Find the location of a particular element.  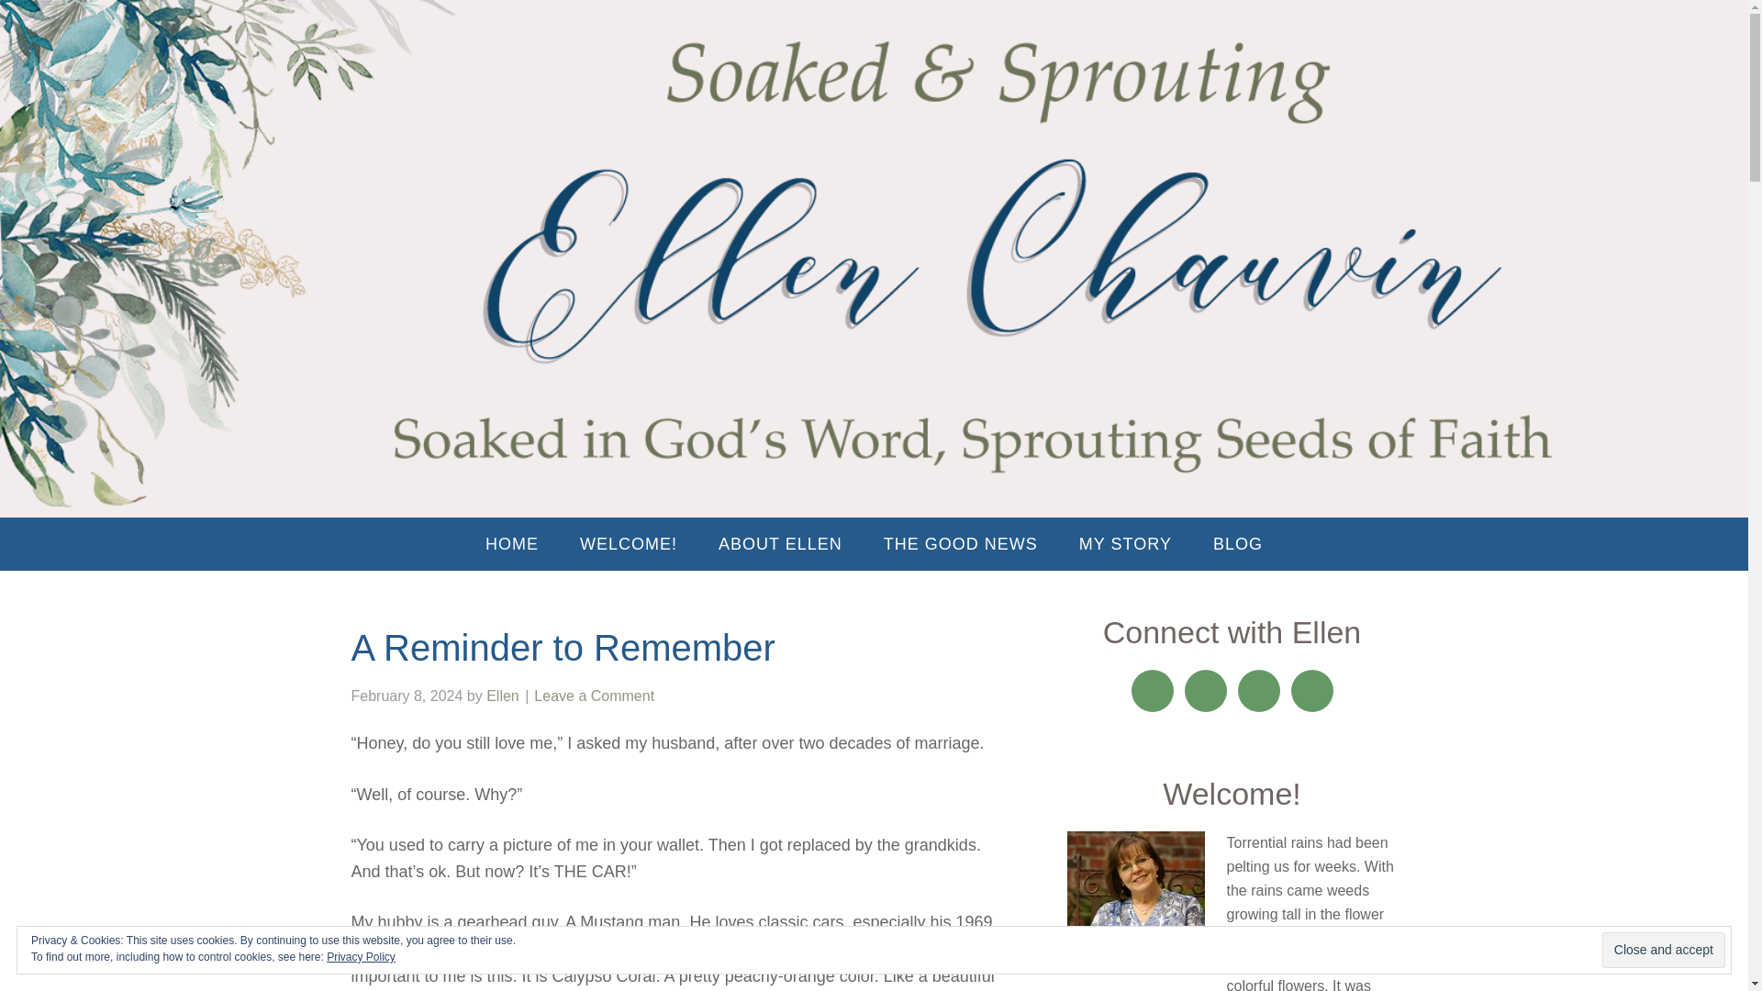

WELCOME! is located at coordinates (629, 543).